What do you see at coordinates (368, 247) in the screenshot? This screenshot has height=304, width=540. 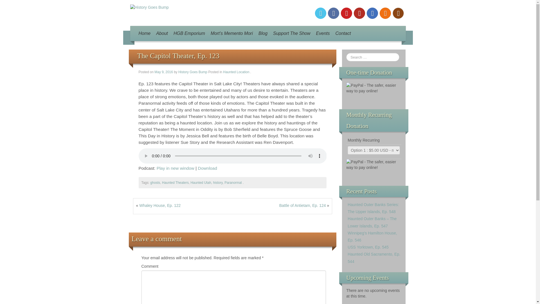 I see `USS Yorktown, Ep. 545` at bounding box center [368, 247].